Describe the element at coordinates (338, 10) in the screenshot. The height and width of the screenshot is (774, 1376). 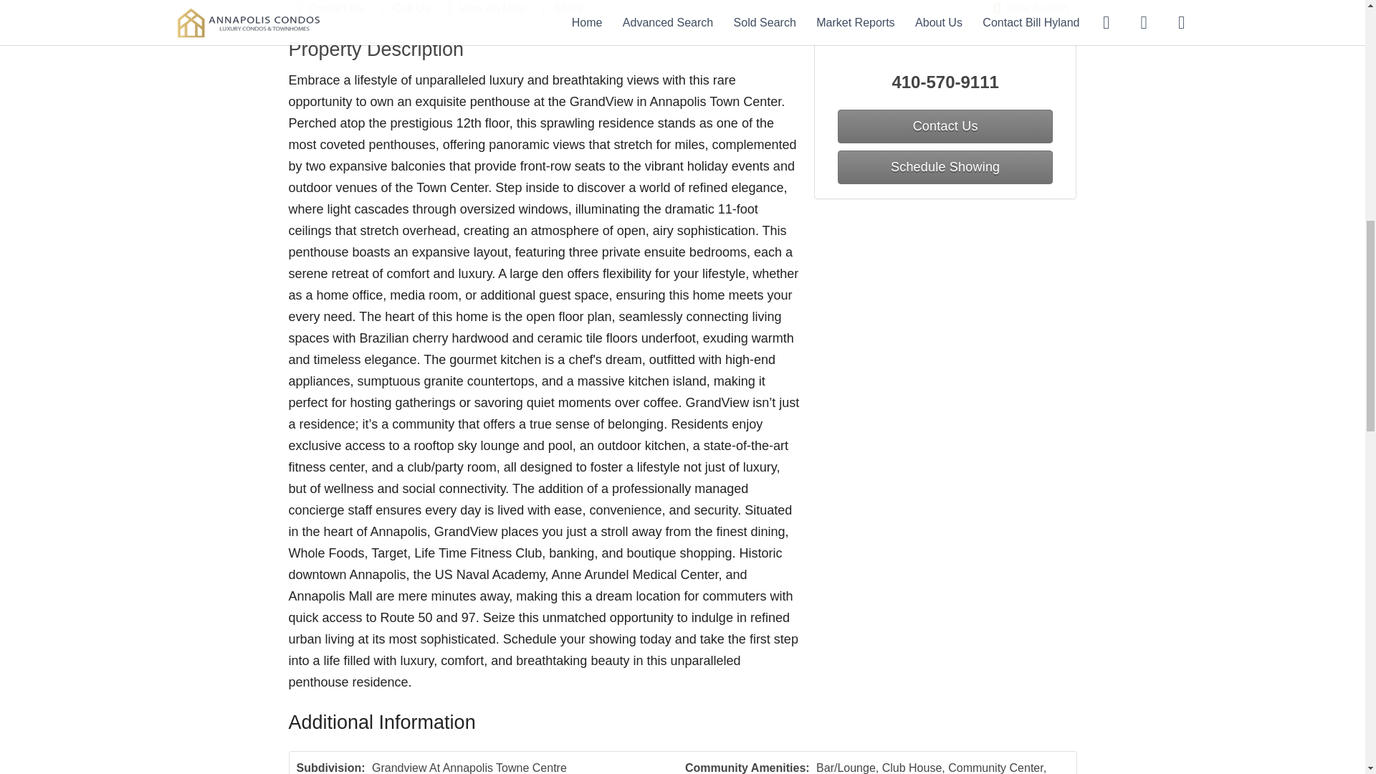
I see `Contact Us` at that location.